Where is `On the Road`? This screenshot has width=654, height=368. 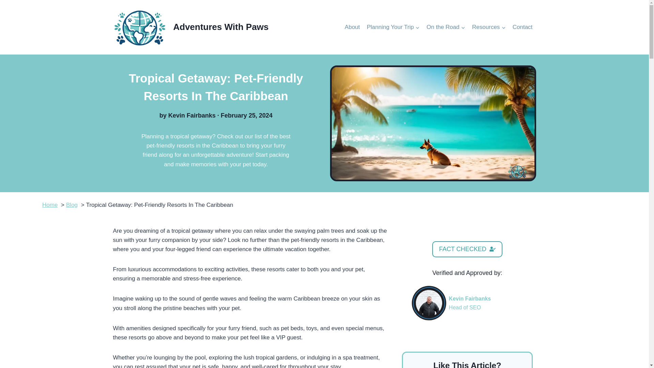
On the Road is located at coordinates (446, 27).